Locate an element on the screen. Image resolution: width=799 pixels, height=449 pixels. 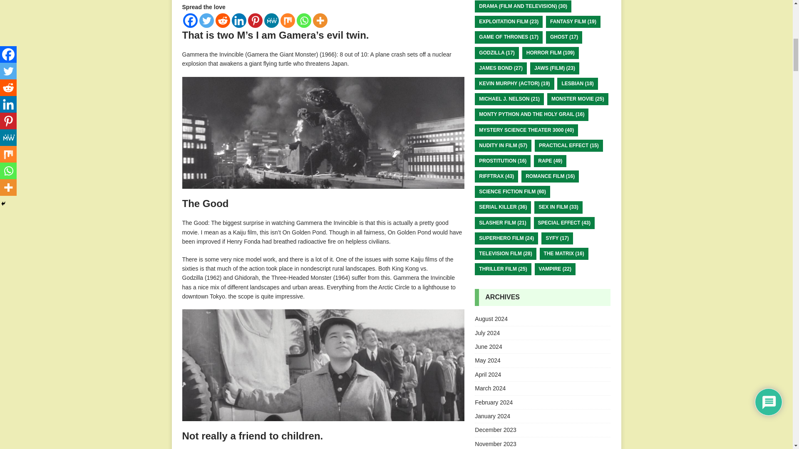
Linkedin is located at coordinates (239, 20).